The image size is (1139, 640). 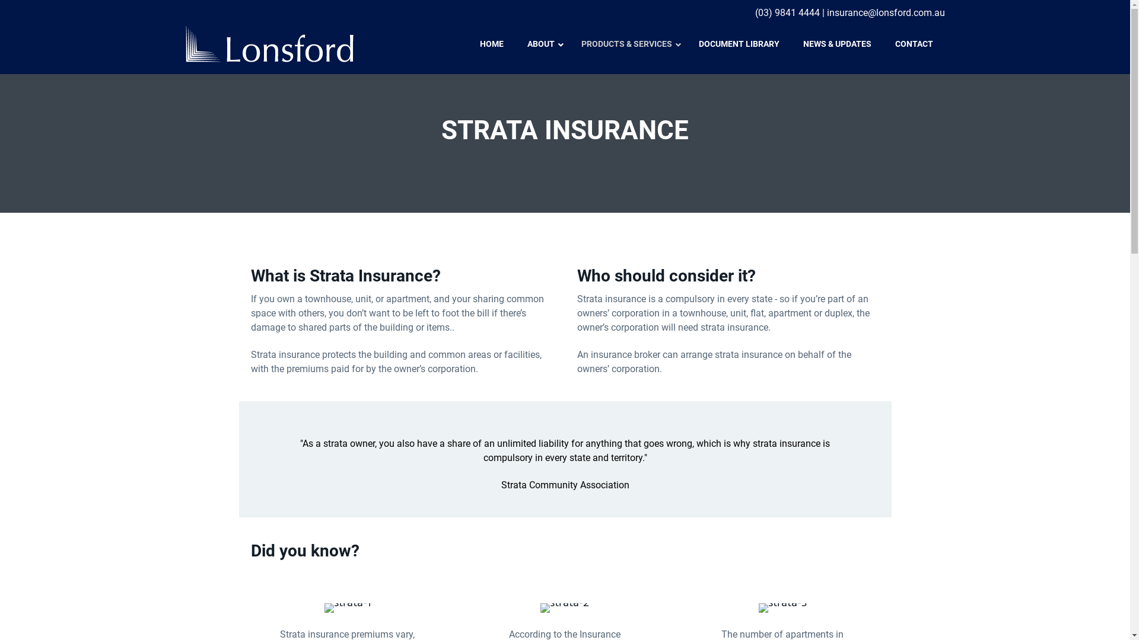 I want to click on LONSFORD INSURANCE BROKERS, so click(x=274, y=67).